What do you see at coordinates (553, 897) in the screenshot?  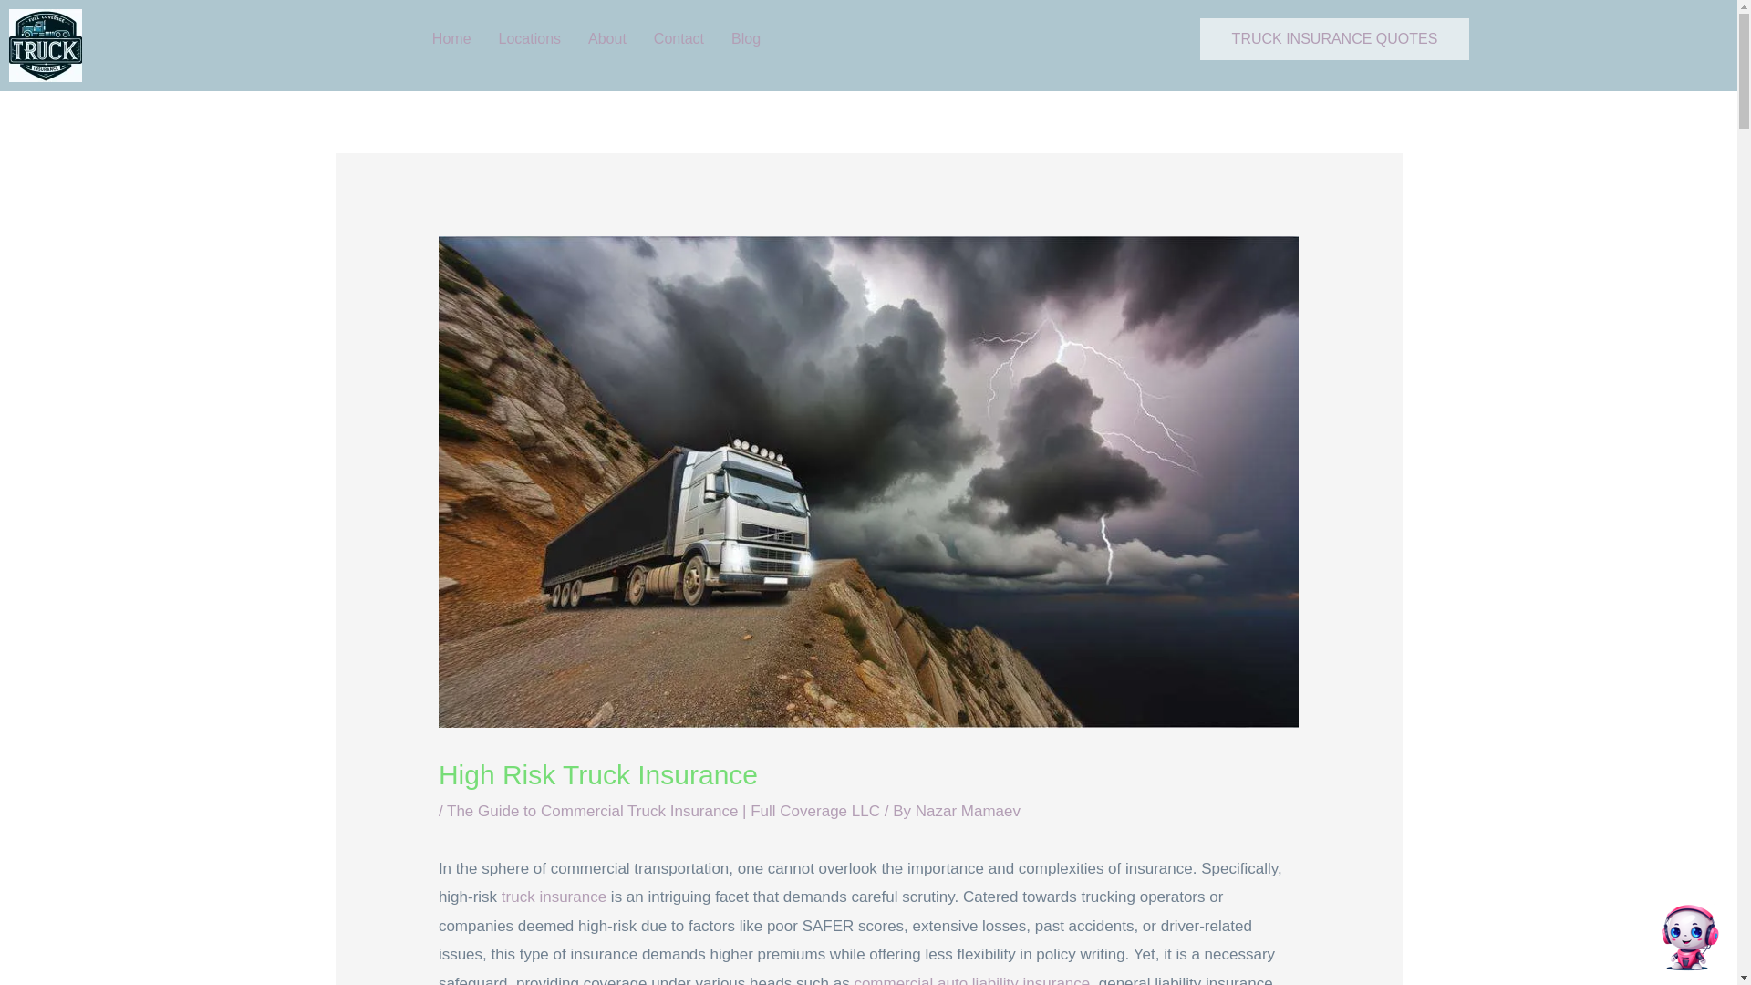 I see `truck insurance` at bounding box center [553, 897].